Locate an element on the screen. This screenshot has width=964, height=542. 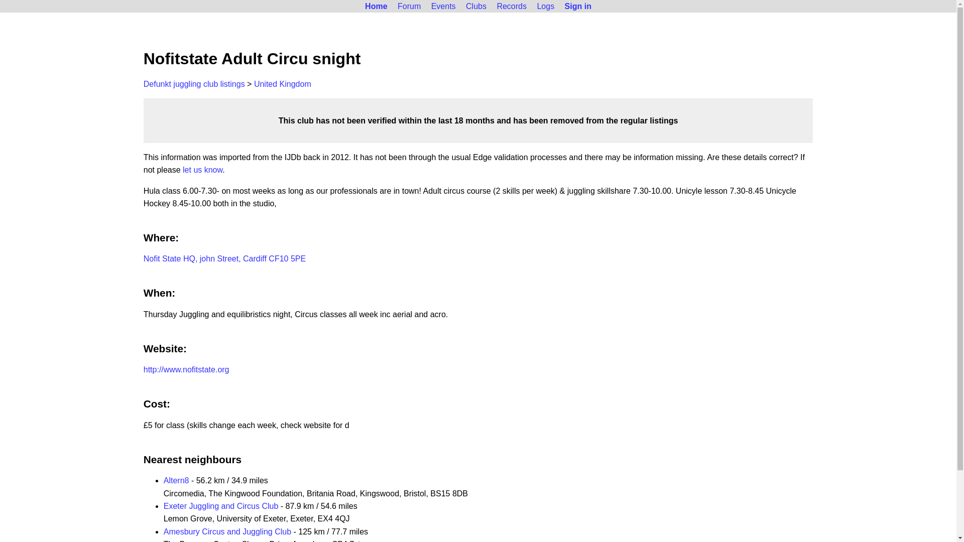
Home is located at coordinates (376, 6).